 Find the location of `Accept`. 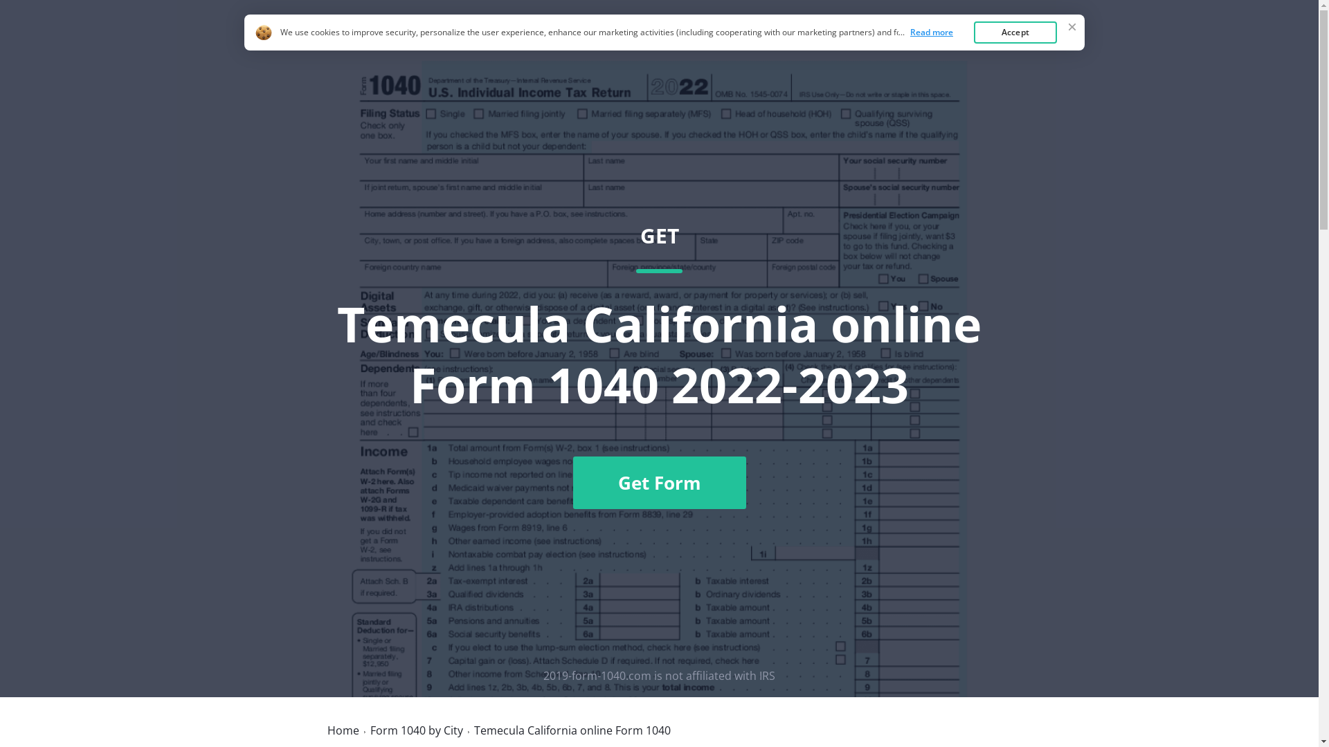

Accept is located at coordinates (1015, 33).